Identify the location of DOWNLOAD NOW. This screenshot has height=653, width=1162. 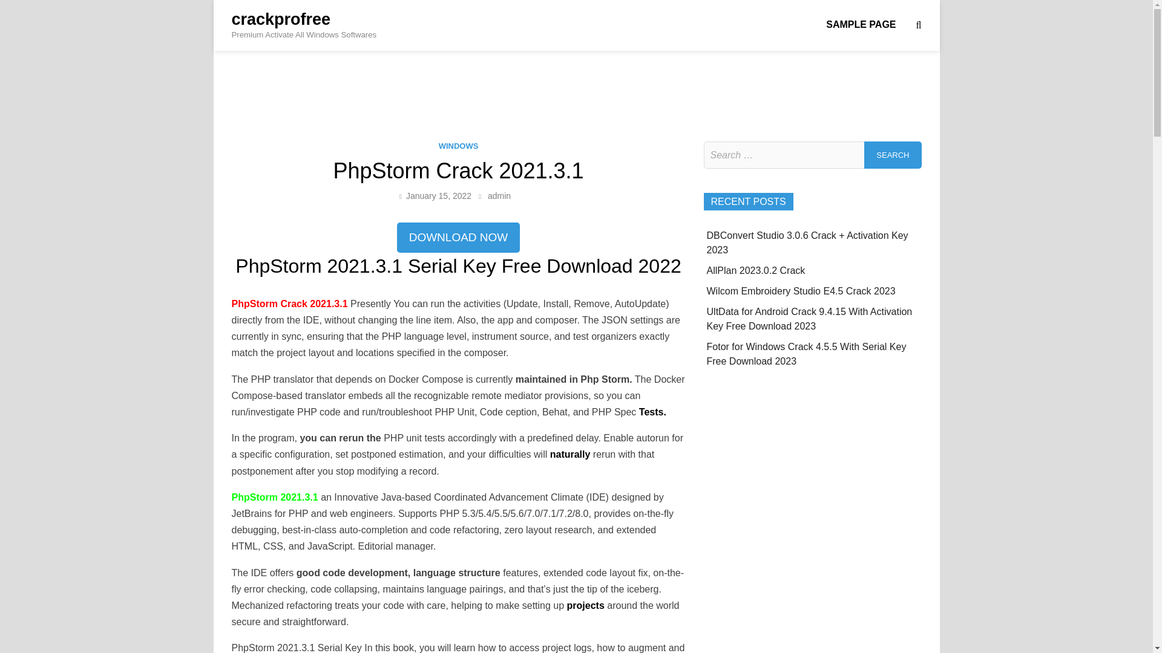
(459, 238).